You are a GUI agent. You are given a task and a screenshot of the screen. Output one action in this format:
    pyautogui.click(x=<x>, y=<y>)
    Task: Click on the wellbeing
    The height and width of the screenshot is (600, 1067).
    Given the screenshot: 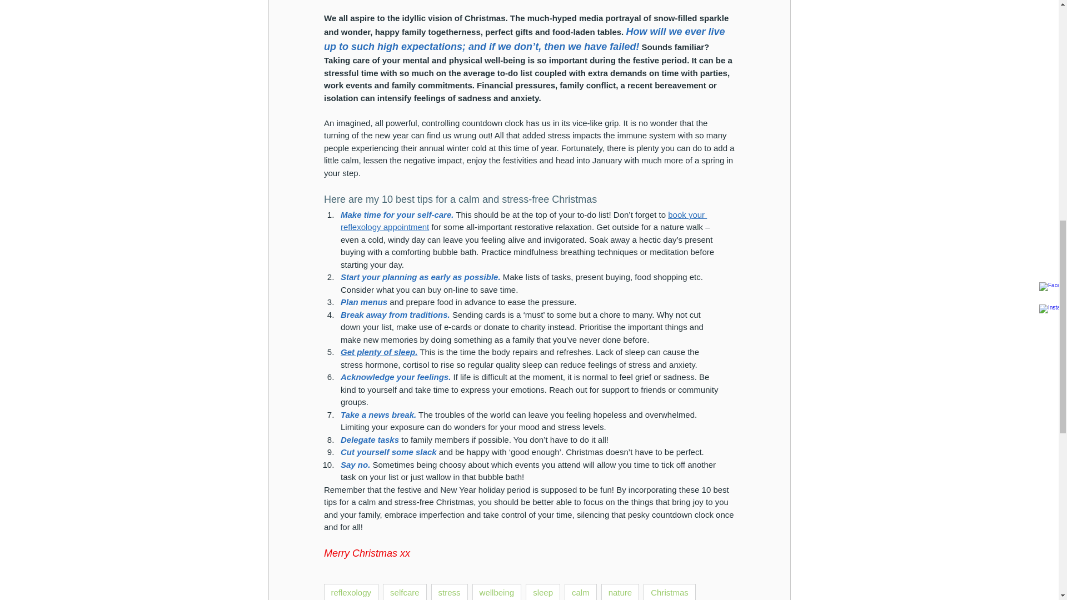 What is the action you would take?
    pyautogui.click(x=497, y=592)
    